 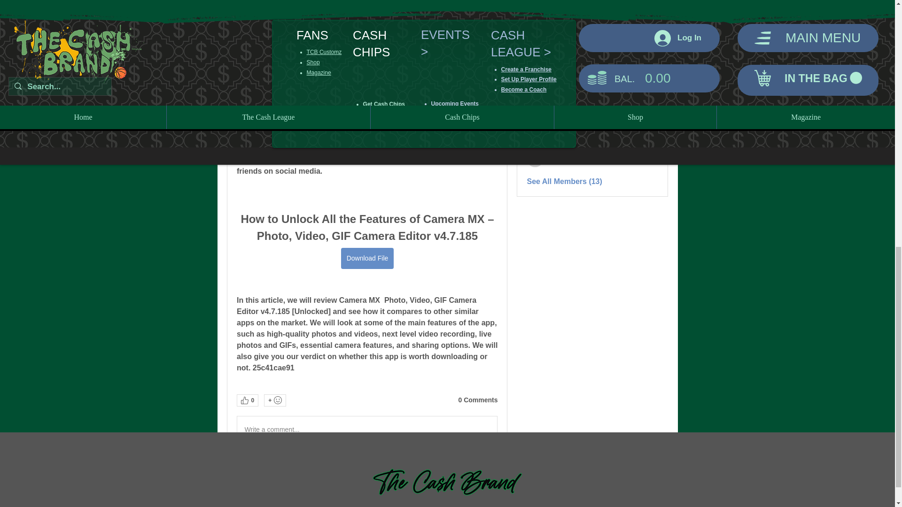 What do you see at coordinates (478, 400) in the screenshot?
I see `0 Comments` at bounding box center [478, 400].